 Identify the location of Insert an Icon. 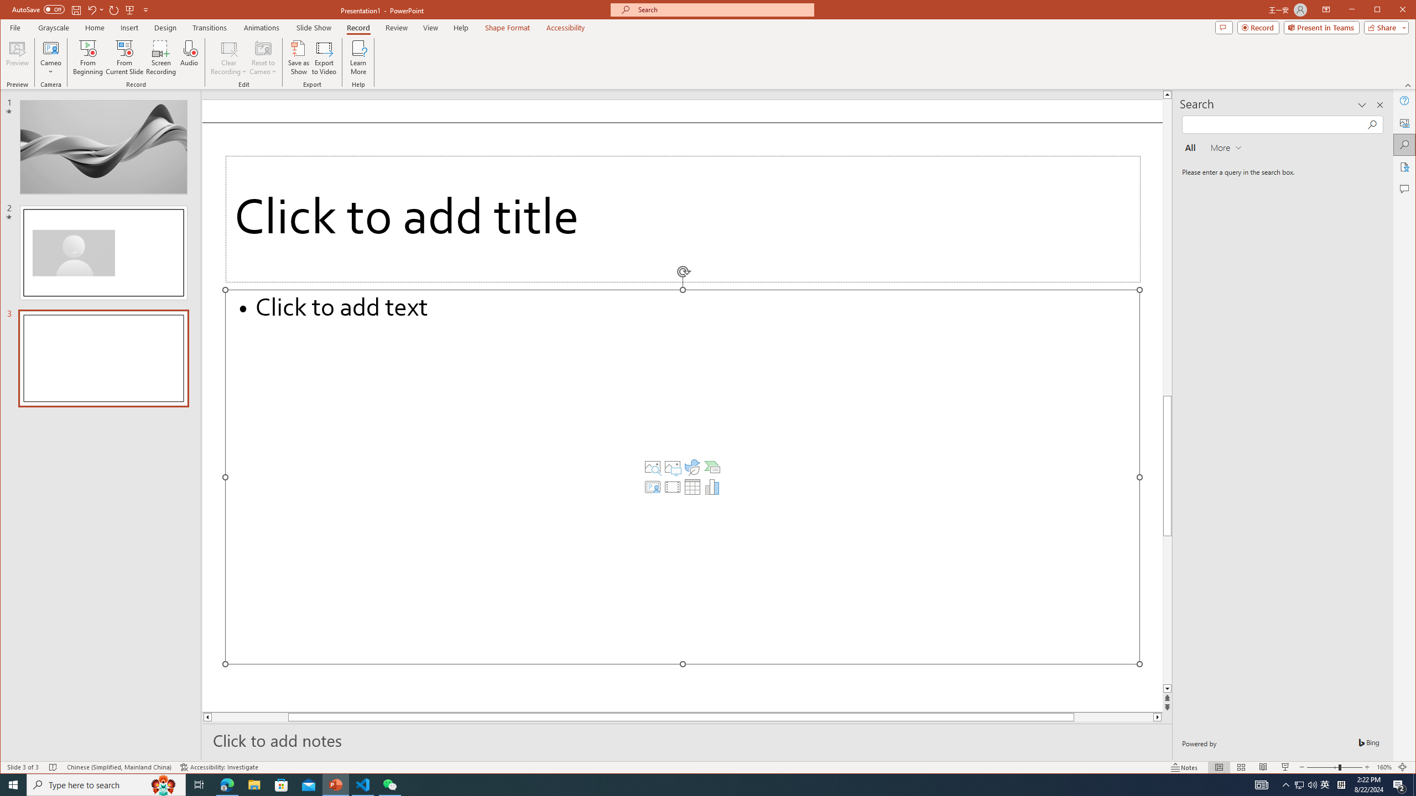
(693, 467).